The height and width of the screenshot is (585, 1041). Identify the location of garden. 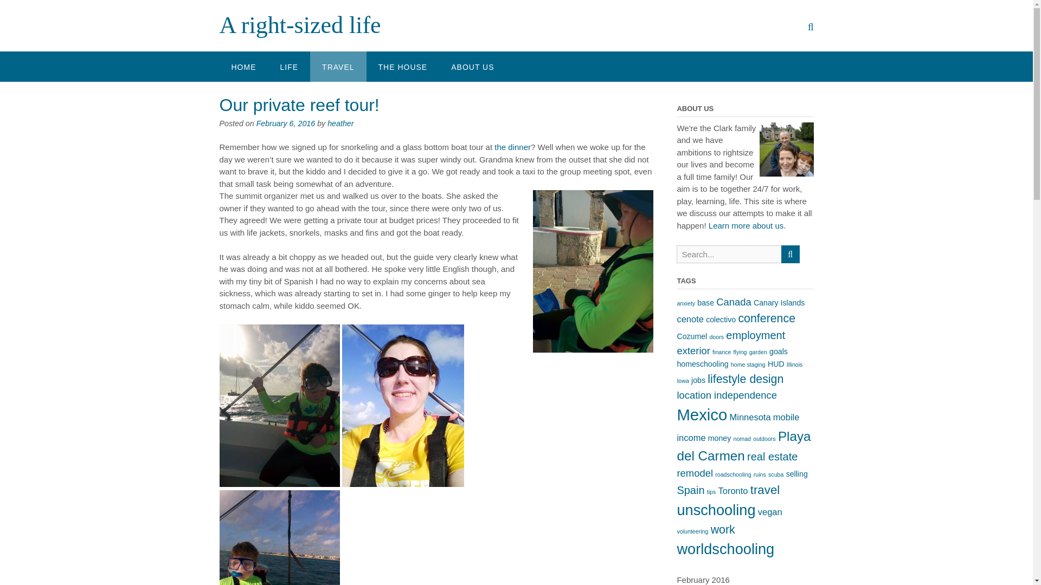
(758, 352).